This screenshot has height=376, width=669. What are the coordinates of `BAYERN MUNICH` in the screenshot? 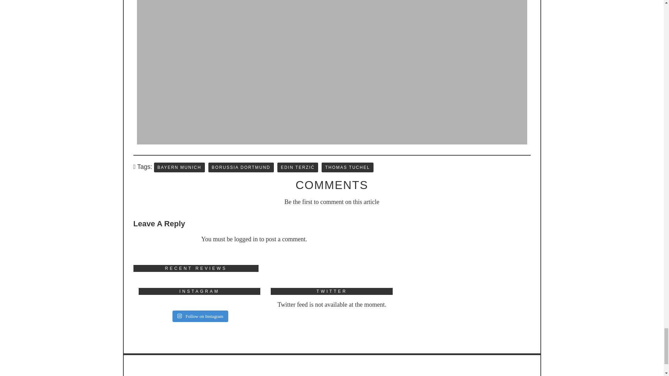 It's located at (179, 167).